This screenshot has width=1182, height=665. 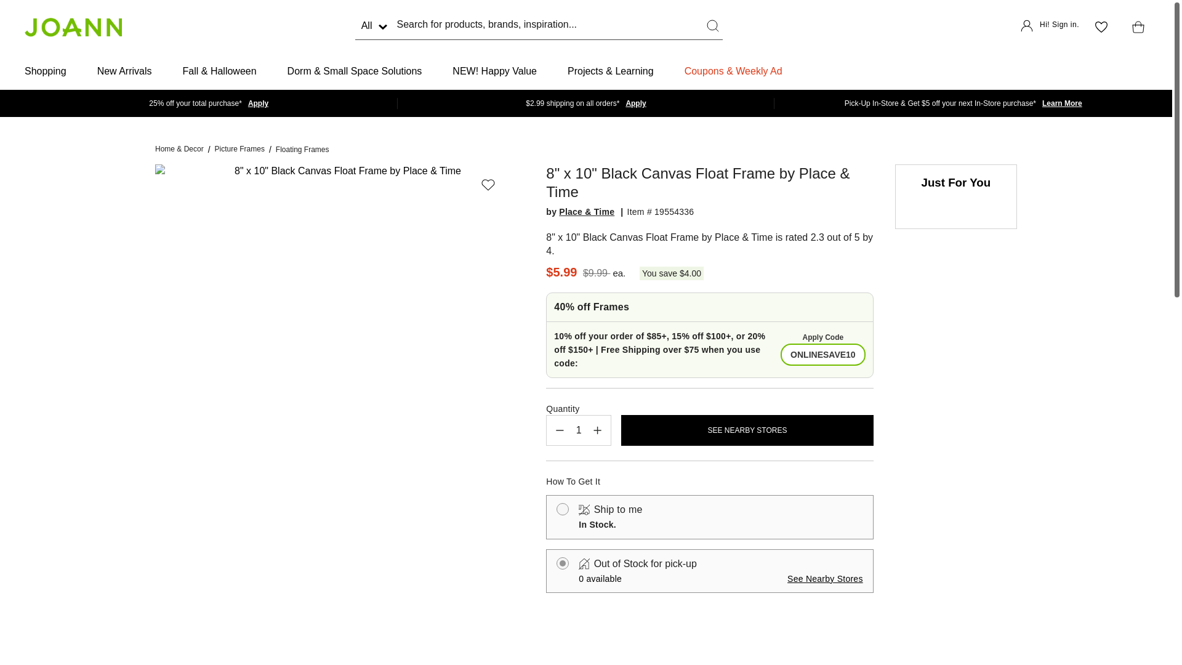 I want to click on View Cart, so click(x=1135, y=27).